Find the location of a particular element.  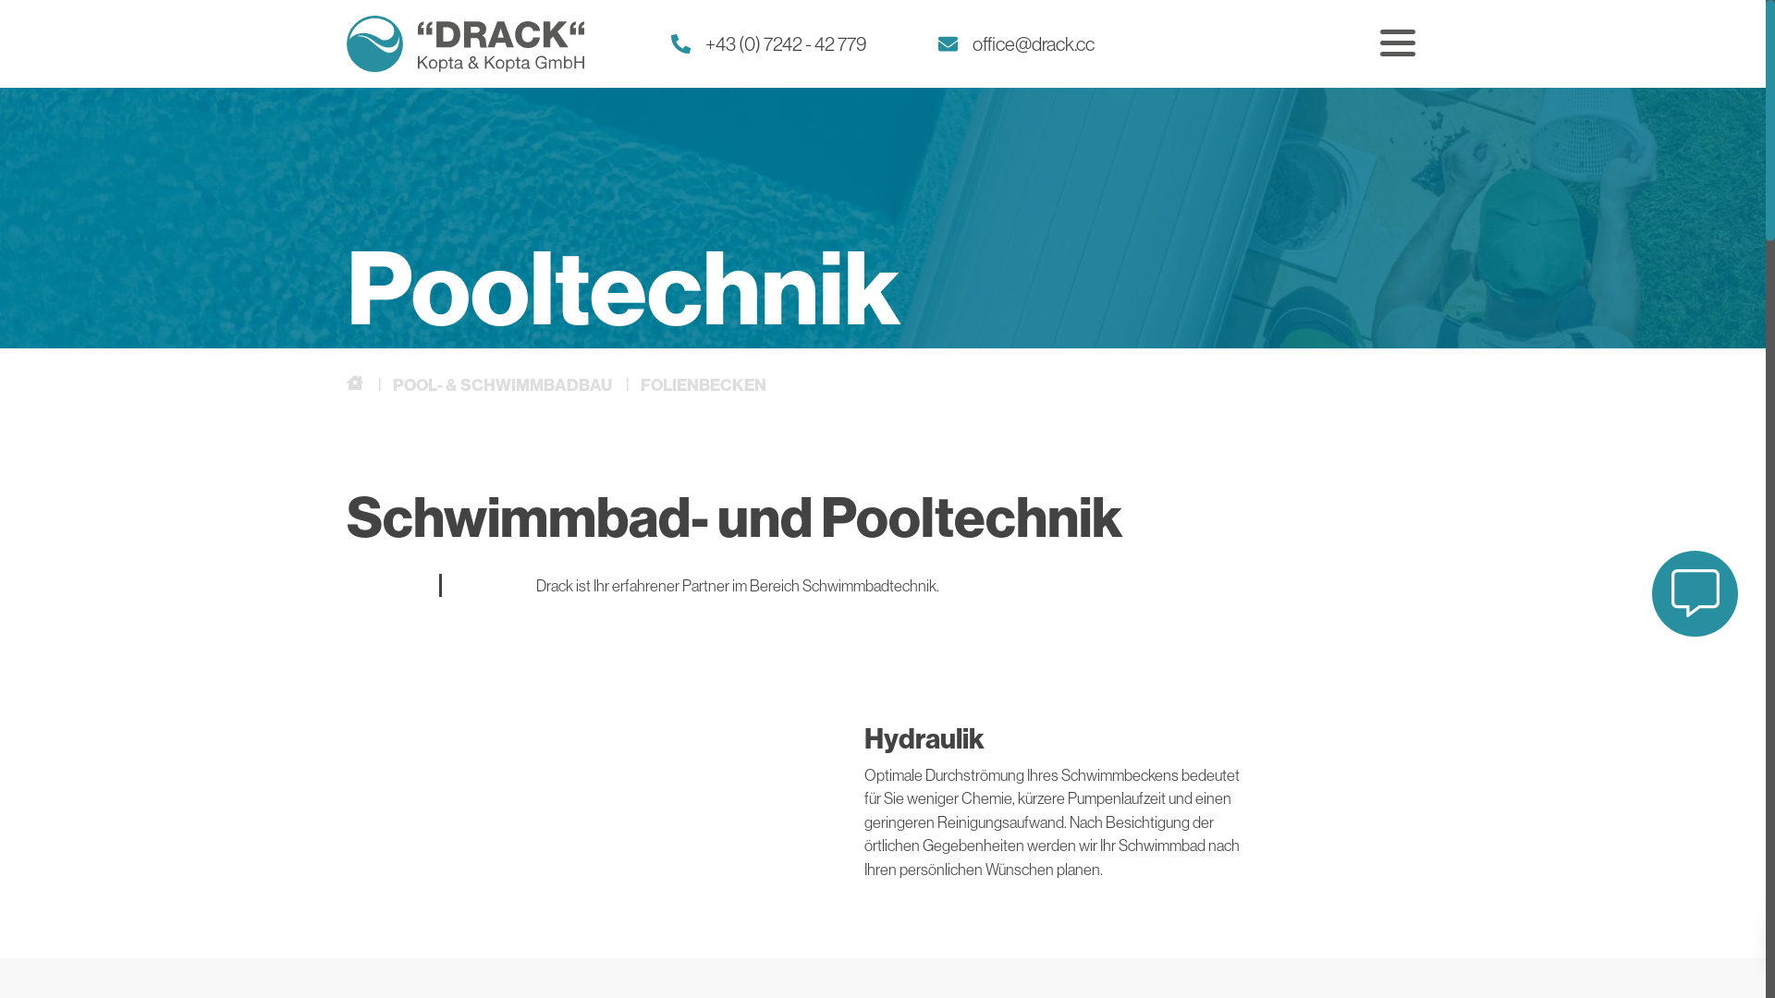

office@drack.cc is located at coordinates (1017, 44).